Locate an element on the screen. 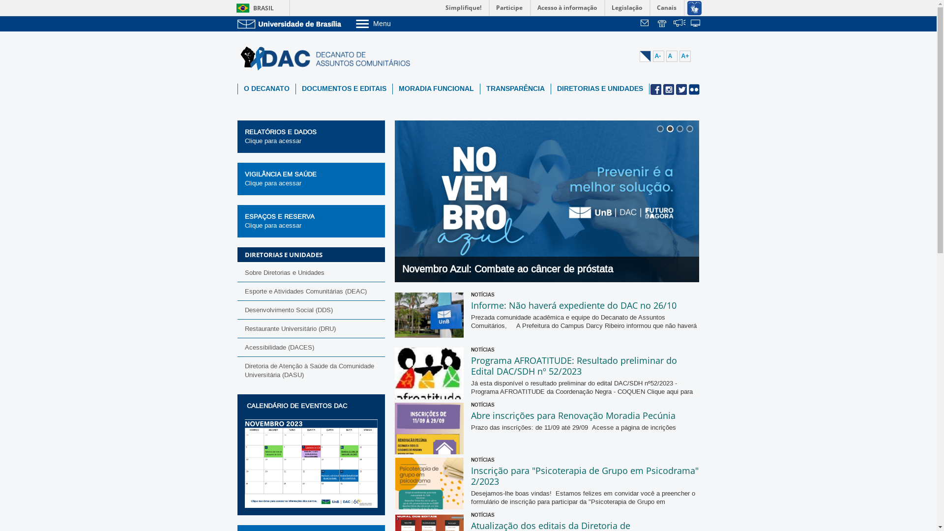 The height and width of the screenshot is (531, 944). O DECANATO is located at coordinates (266, 89).